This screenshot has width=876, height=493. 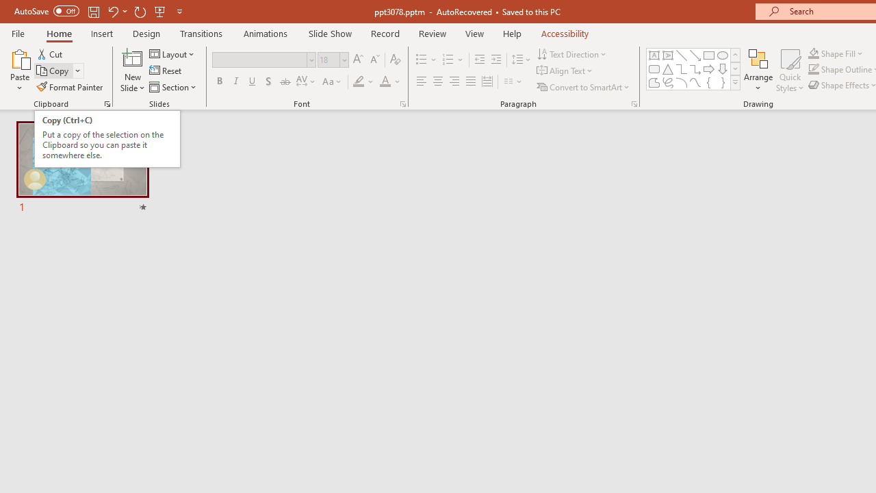 What do you see at coordinates (634, 104) in the screenshot?
I see `Paragraph...` at bounding box center [634, 104].